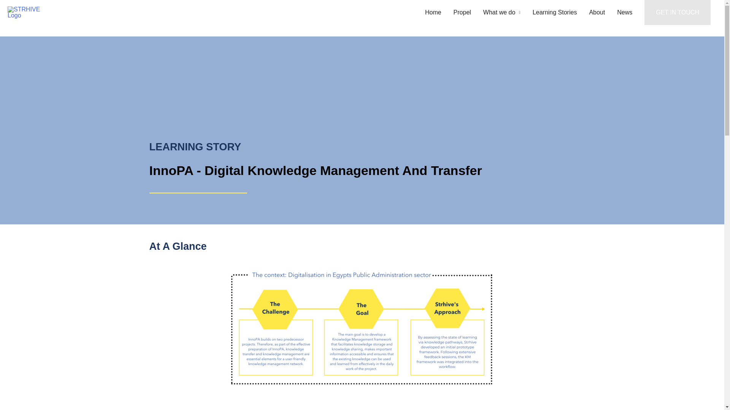 This screenshot has width=730, height=410. Describe the element at coordinates (678, 12) in the screenshot. I see `GET IN TOUCH` at that location.